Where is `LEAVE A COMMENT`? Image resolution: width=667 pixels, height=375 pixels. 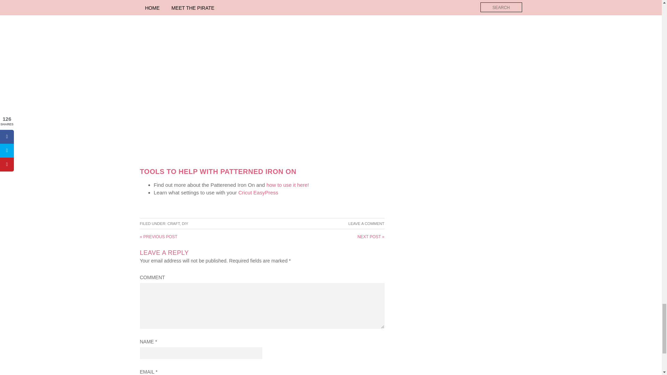
LEAVE A COMMENT is located at coordinates (366, 224).